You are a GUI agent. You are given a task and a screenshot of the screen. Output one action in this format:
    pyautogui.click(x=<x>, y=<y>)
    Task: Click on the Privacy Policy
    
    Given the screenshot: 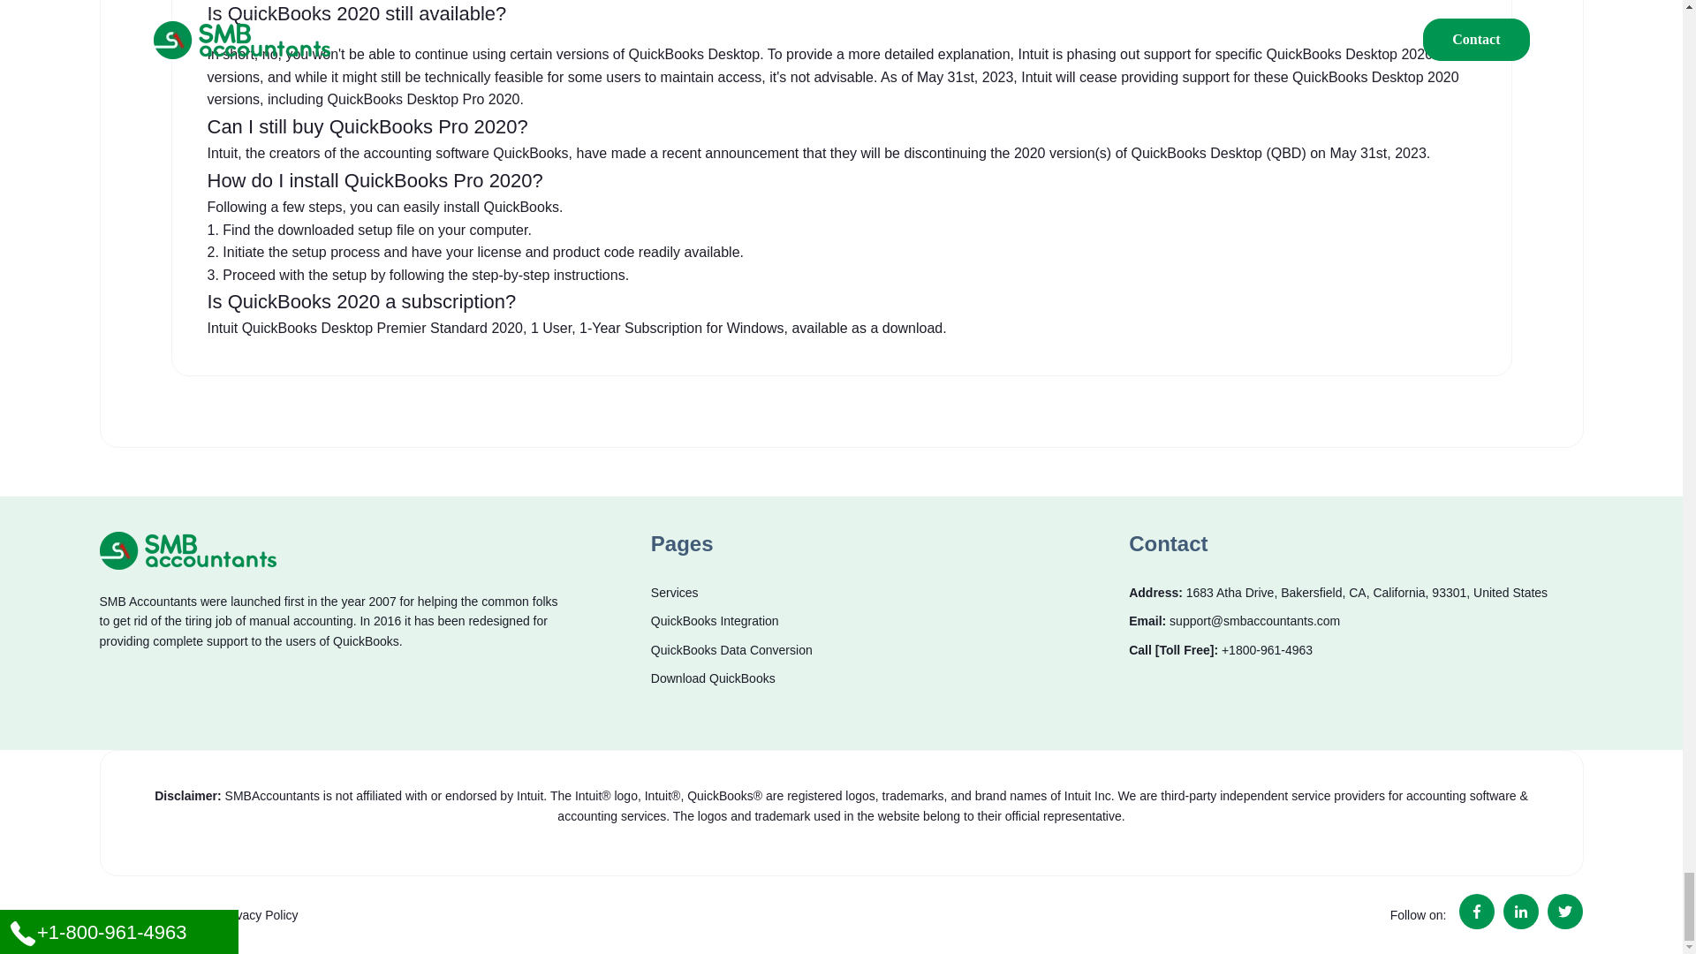 What is the action you would take?
    pyautogui.click(x=259, y=915)
    